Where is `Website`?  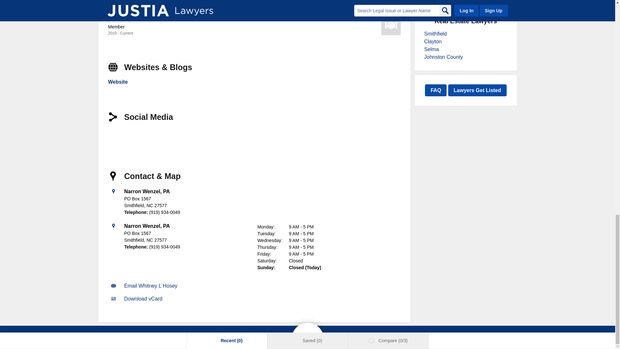
Website is located at coordinates (118, 82).